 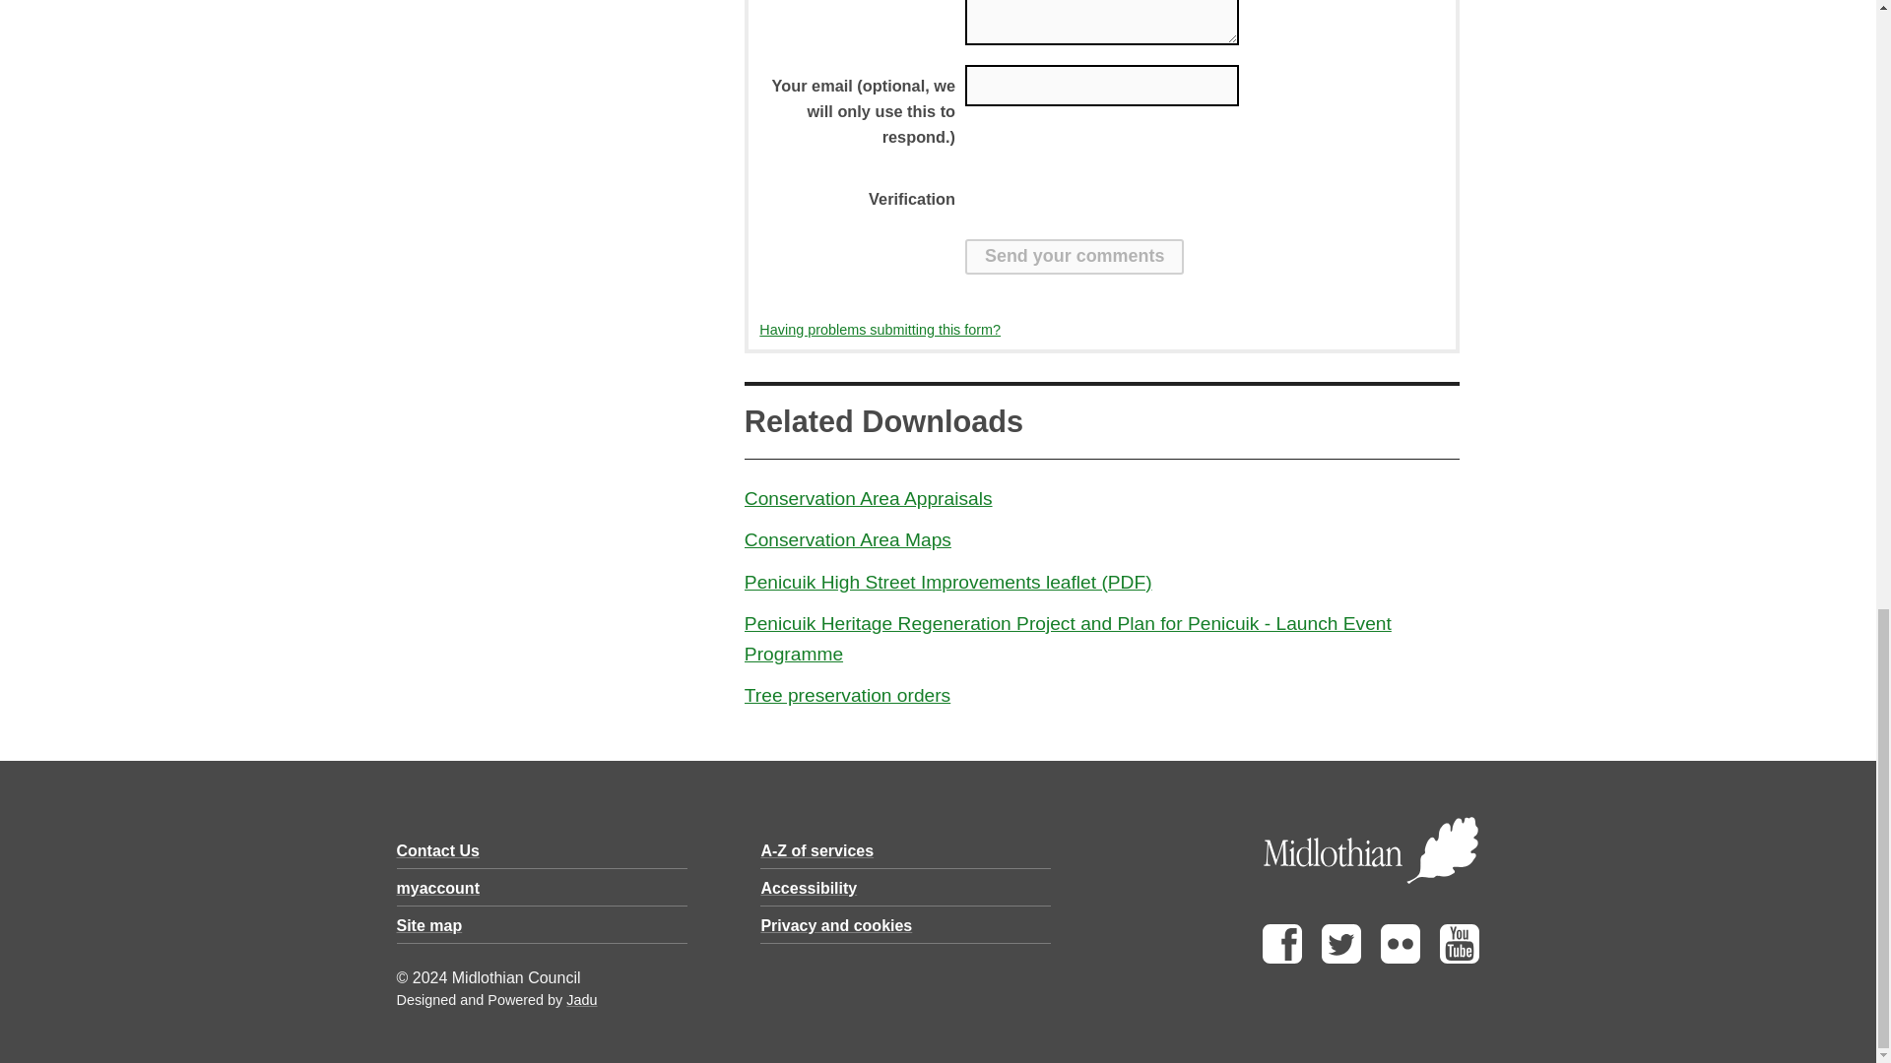 What do you see at coordinates (847, 539) in the screenshot?
I see `Maps showing the boundaries of various Conservation Areas.` at bounding box center [847, 539].